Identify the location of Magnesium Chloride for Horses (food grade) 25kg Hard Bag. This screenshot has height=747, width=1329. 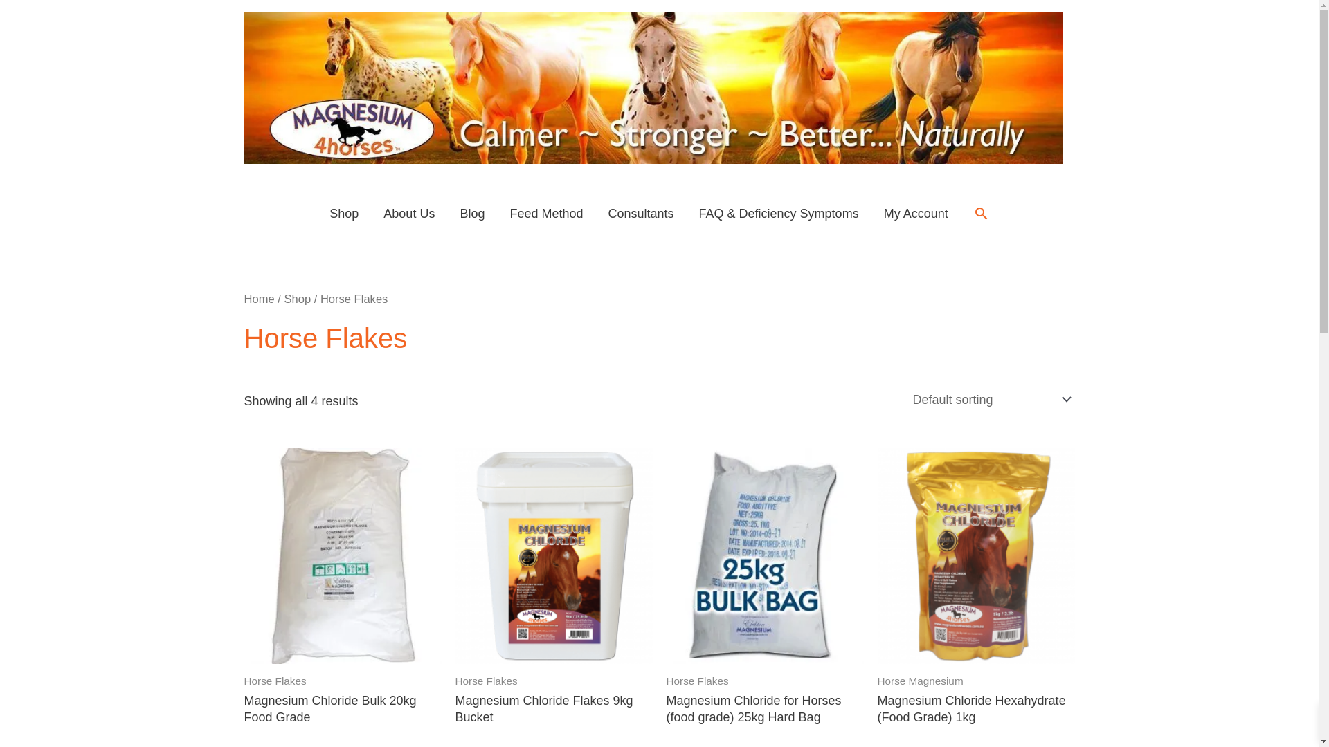
(764, 712).